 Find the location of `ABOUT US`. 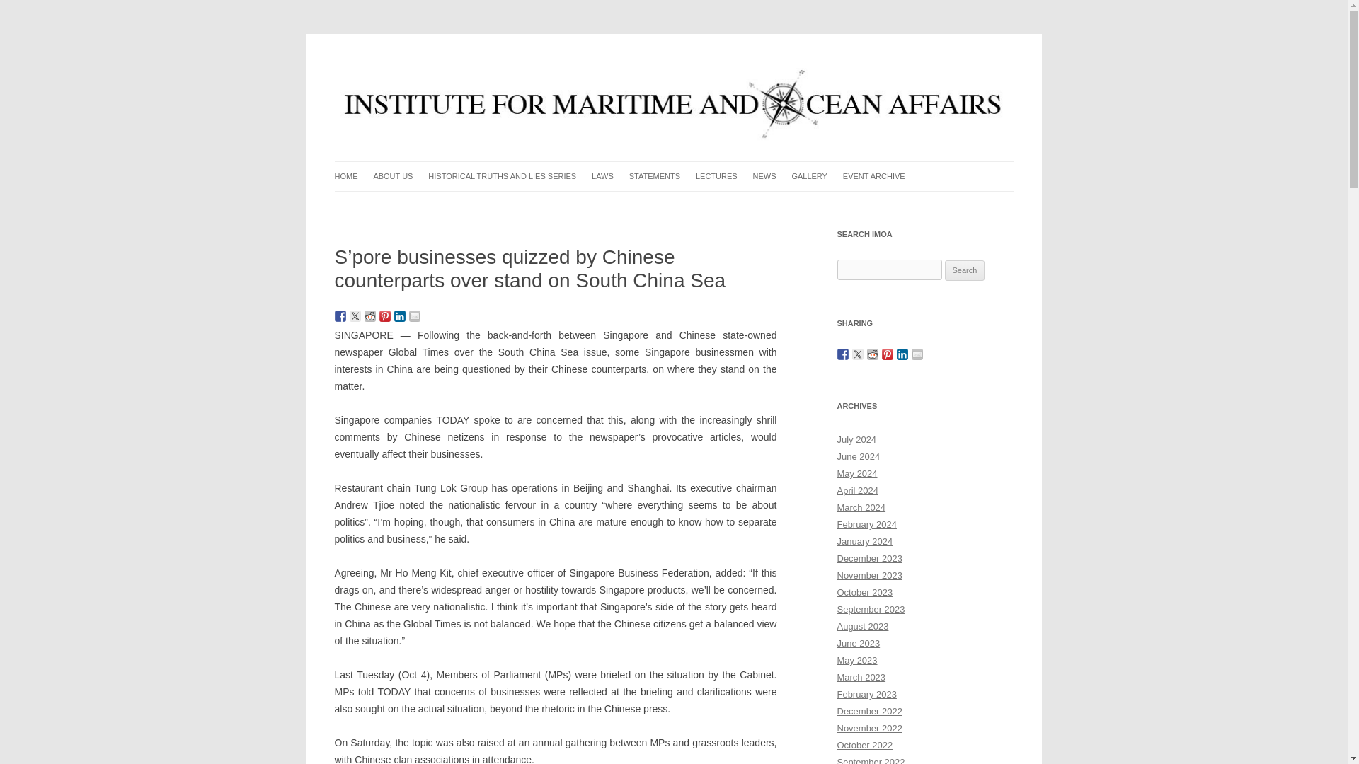

ABOUT US is located at coordinates (392, 176).